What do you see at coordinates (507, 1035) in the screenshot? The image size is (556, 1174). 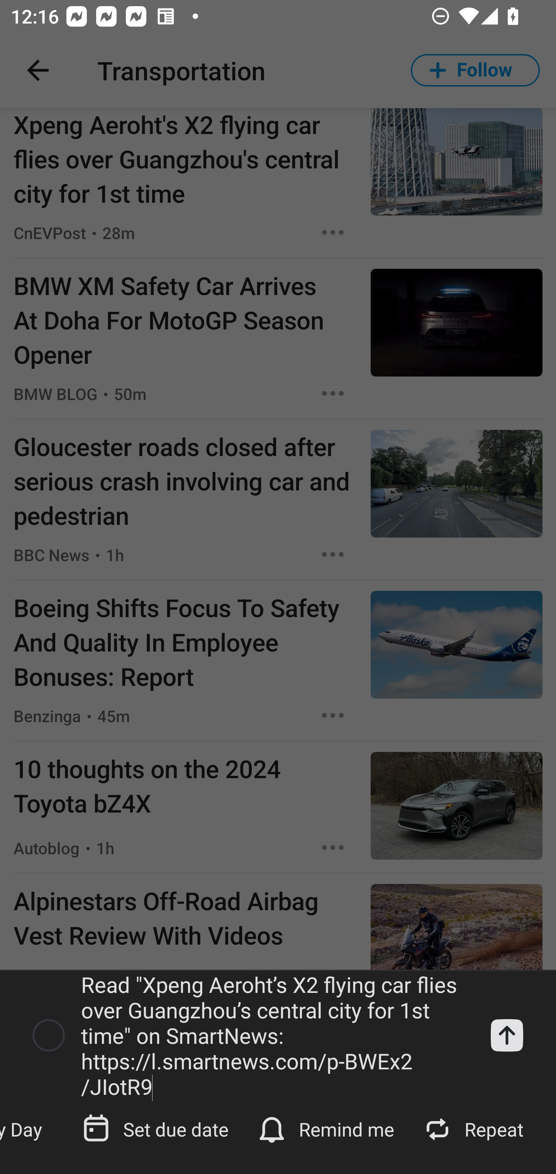 I see `Add a task` at bounding box center [507, 1035].